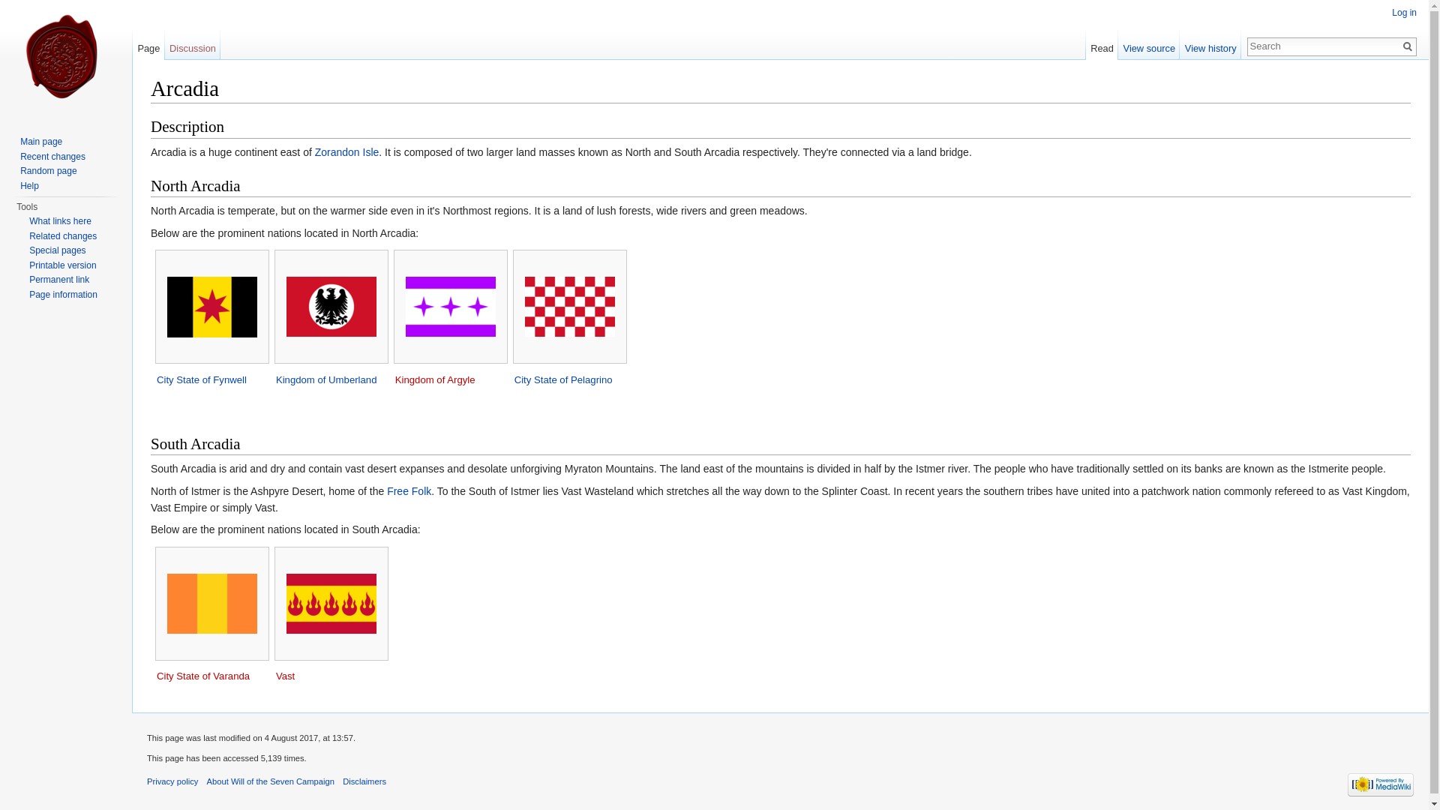  I want to click on Zorandon Isle, so click(347, 151).